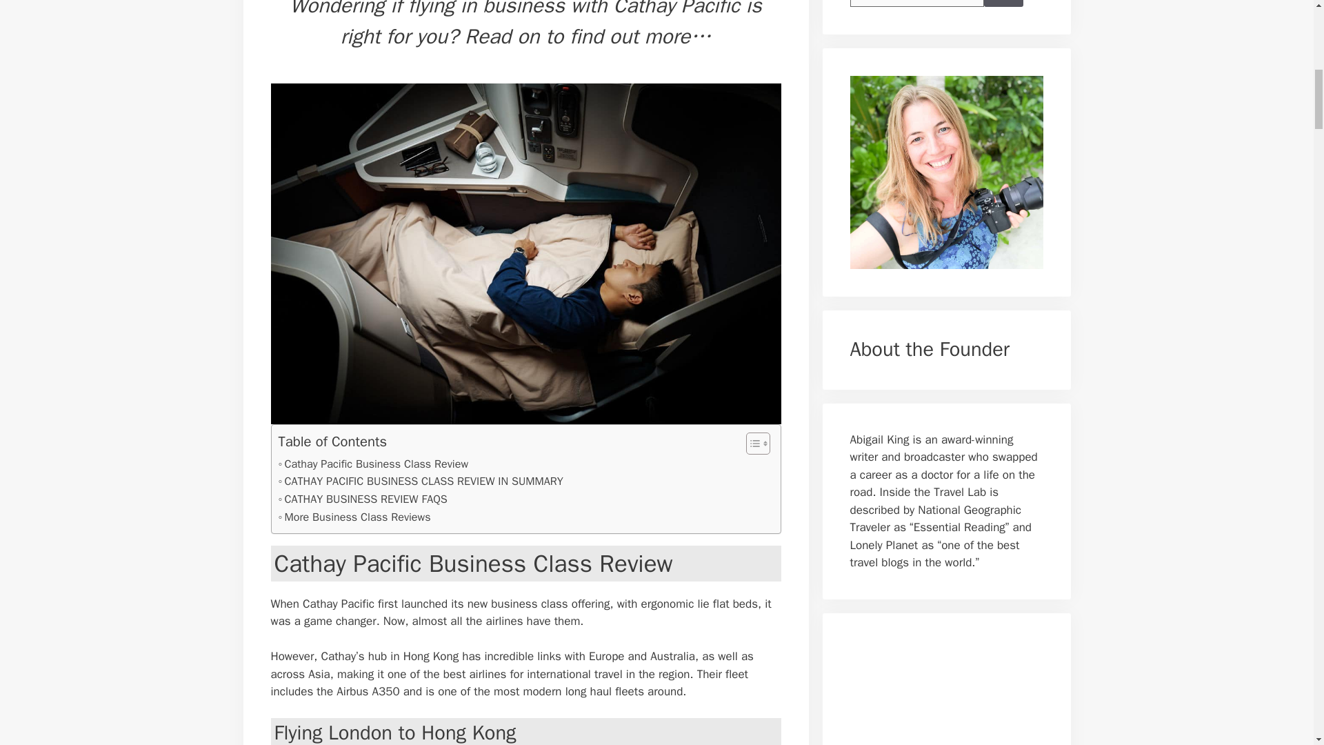 The height and width of the screenshot is (745, 1324). What do you see at coordinates (373, 464) in the screenshot?
I see `Cathay Pacific Business Class Review` at bounding box center [373, 464].